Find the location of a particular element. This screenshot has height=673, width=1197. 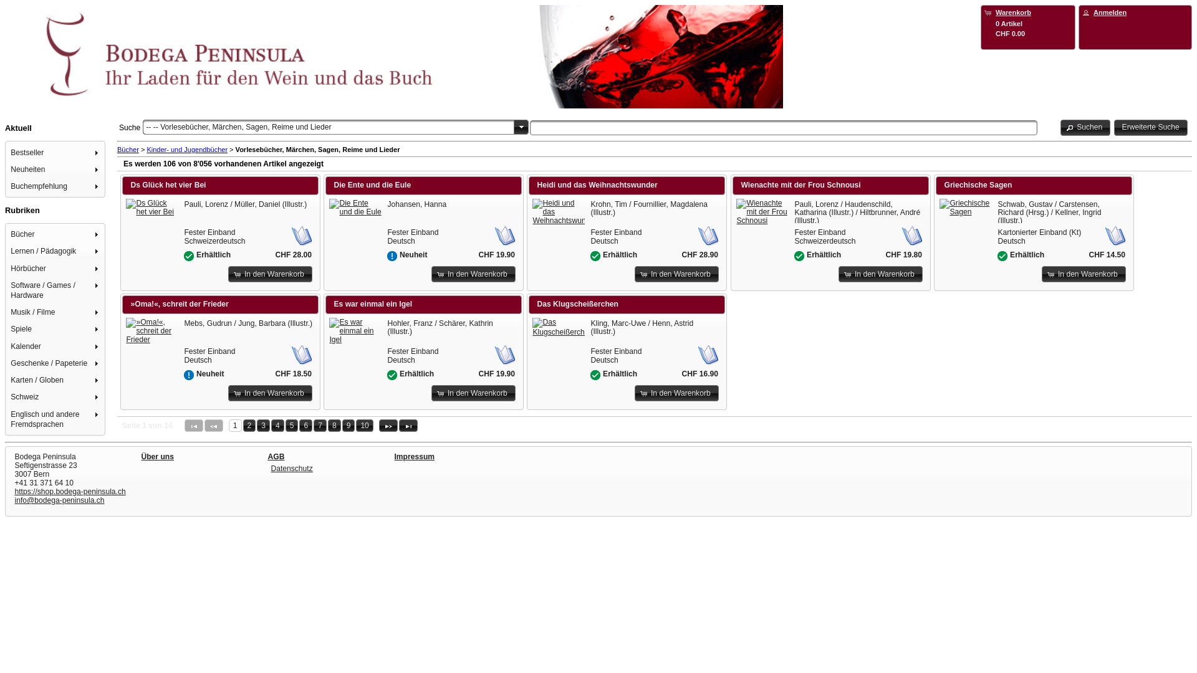

Karten / Globen is located at coordinates (56, 380).